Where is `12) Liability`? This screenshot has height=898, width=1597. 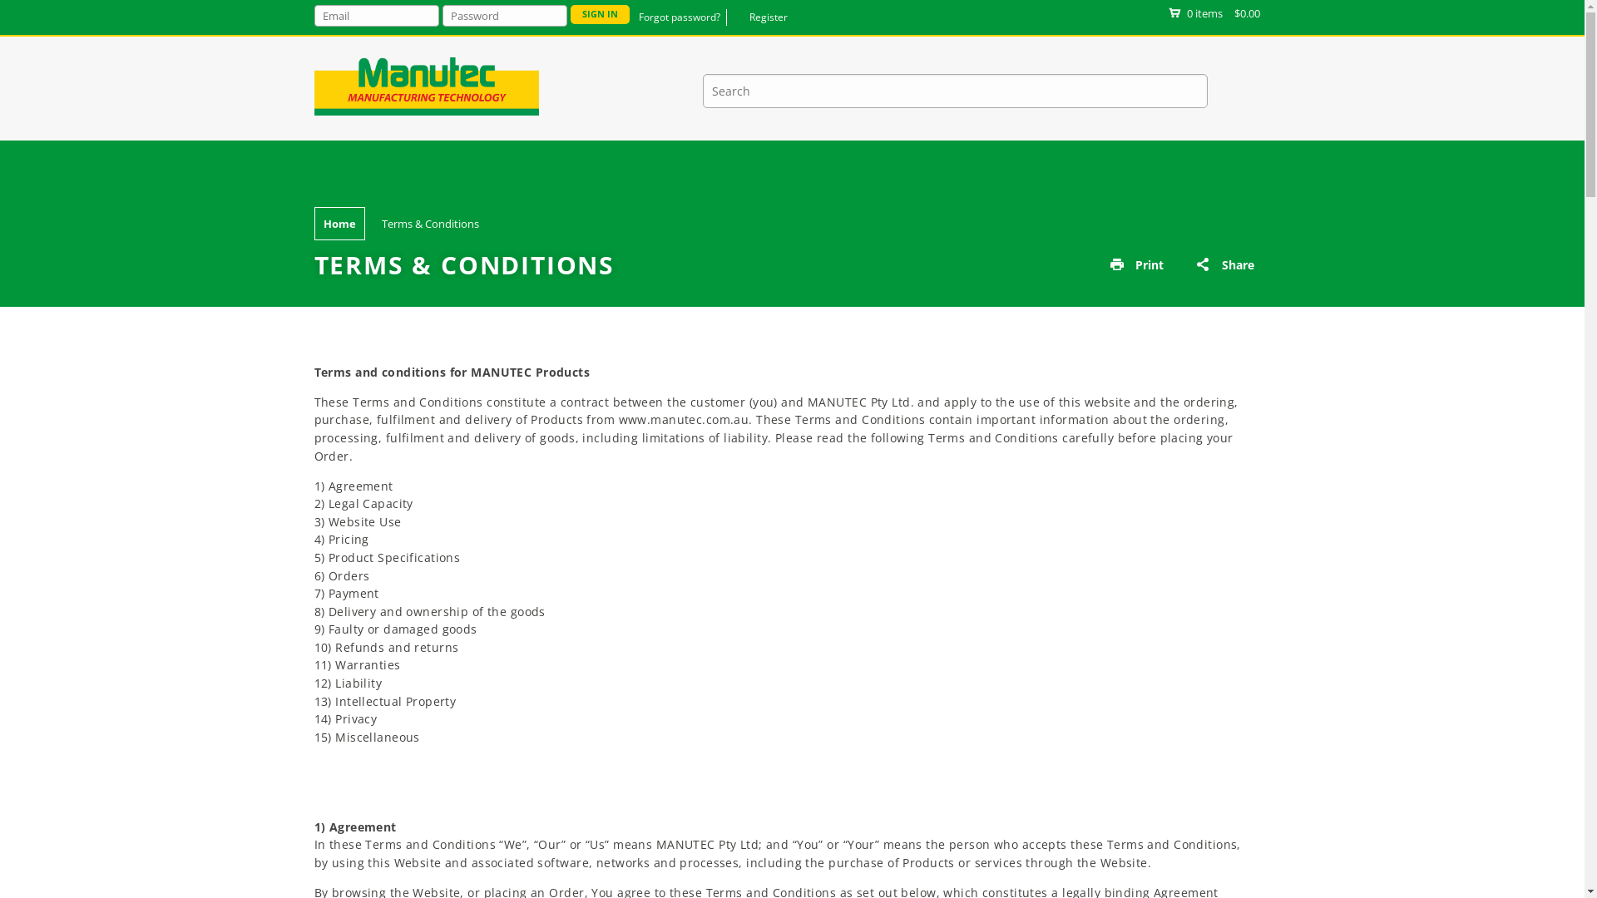 12) Liability is located at coordinates (349, 683).